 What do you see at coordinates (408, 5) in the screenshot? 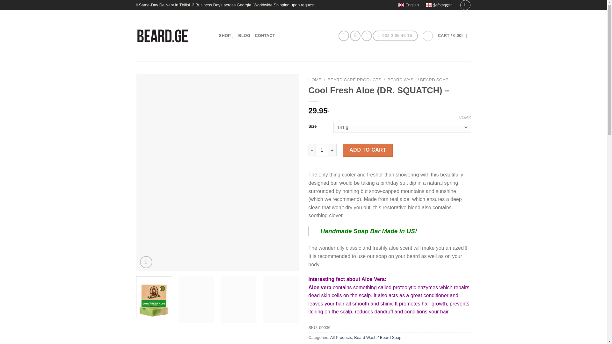
I see `English` at bounding box center [408, 5].